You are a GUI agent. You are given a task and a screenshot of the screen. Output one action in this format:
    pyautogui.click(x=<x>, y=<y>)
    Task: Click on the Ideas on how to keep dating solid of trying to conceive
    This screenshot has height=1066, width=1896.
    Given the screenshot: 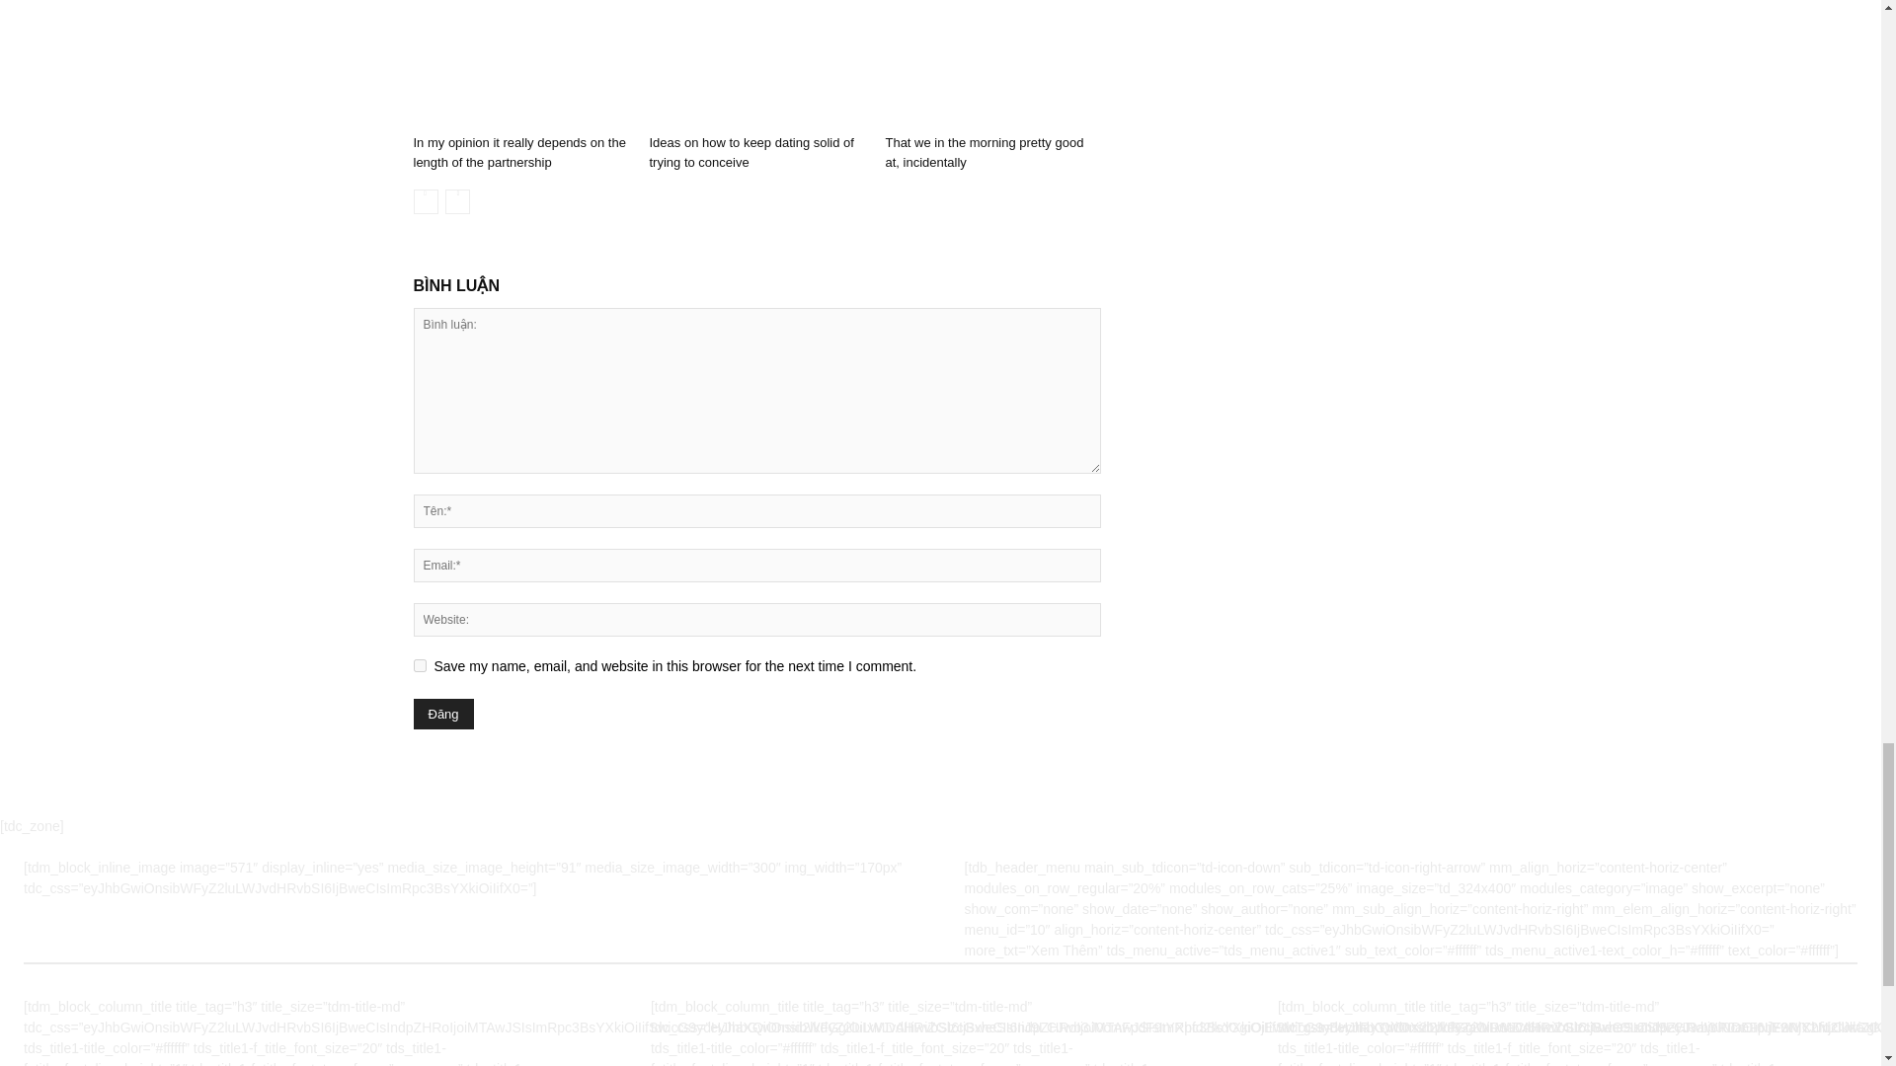 What is the action you would take?
    pyautogui.click(x=756, y=63)
    